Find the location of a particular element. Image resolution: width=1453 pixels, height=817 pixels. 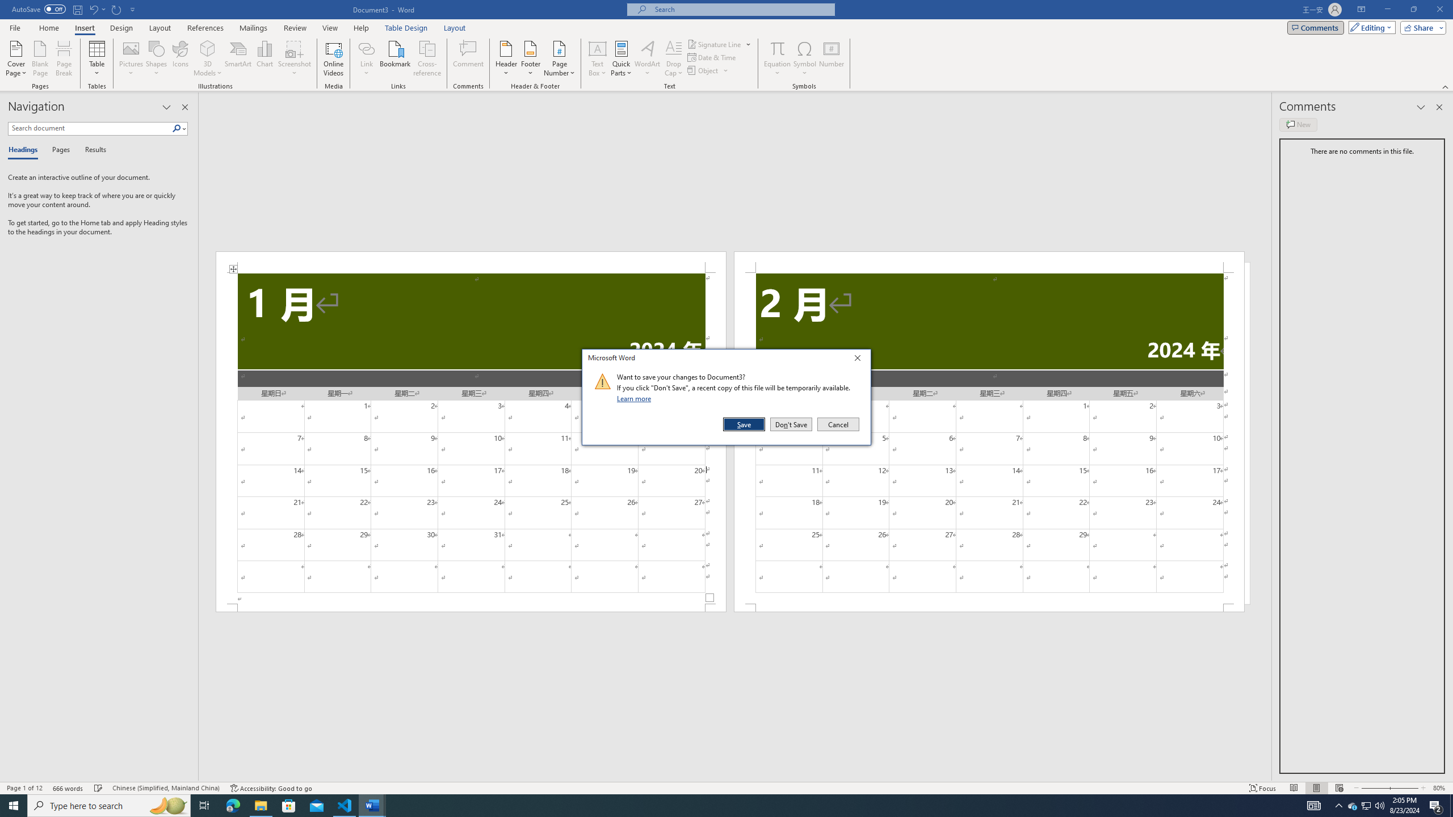

Footer is located at coordinates (530, 58).